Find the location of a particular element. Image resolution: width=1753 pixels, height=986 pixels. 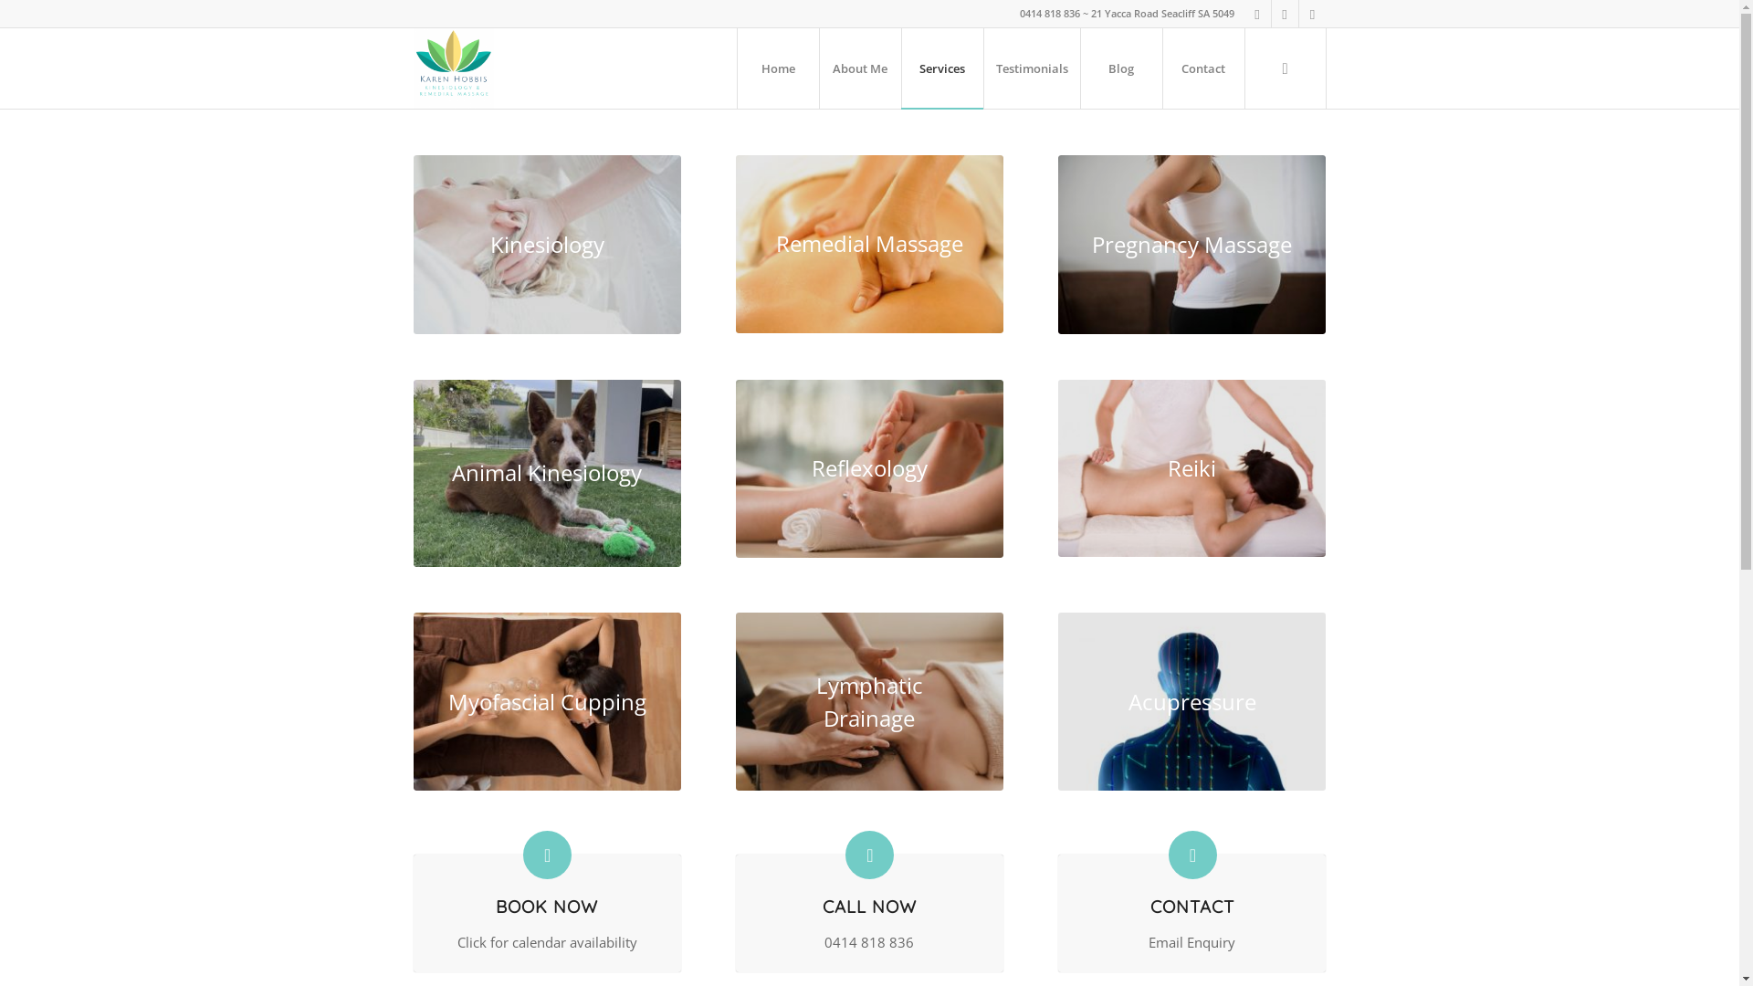

Woman At Spa Receiving Cupping Therapy is located at coordinates (546, 702).